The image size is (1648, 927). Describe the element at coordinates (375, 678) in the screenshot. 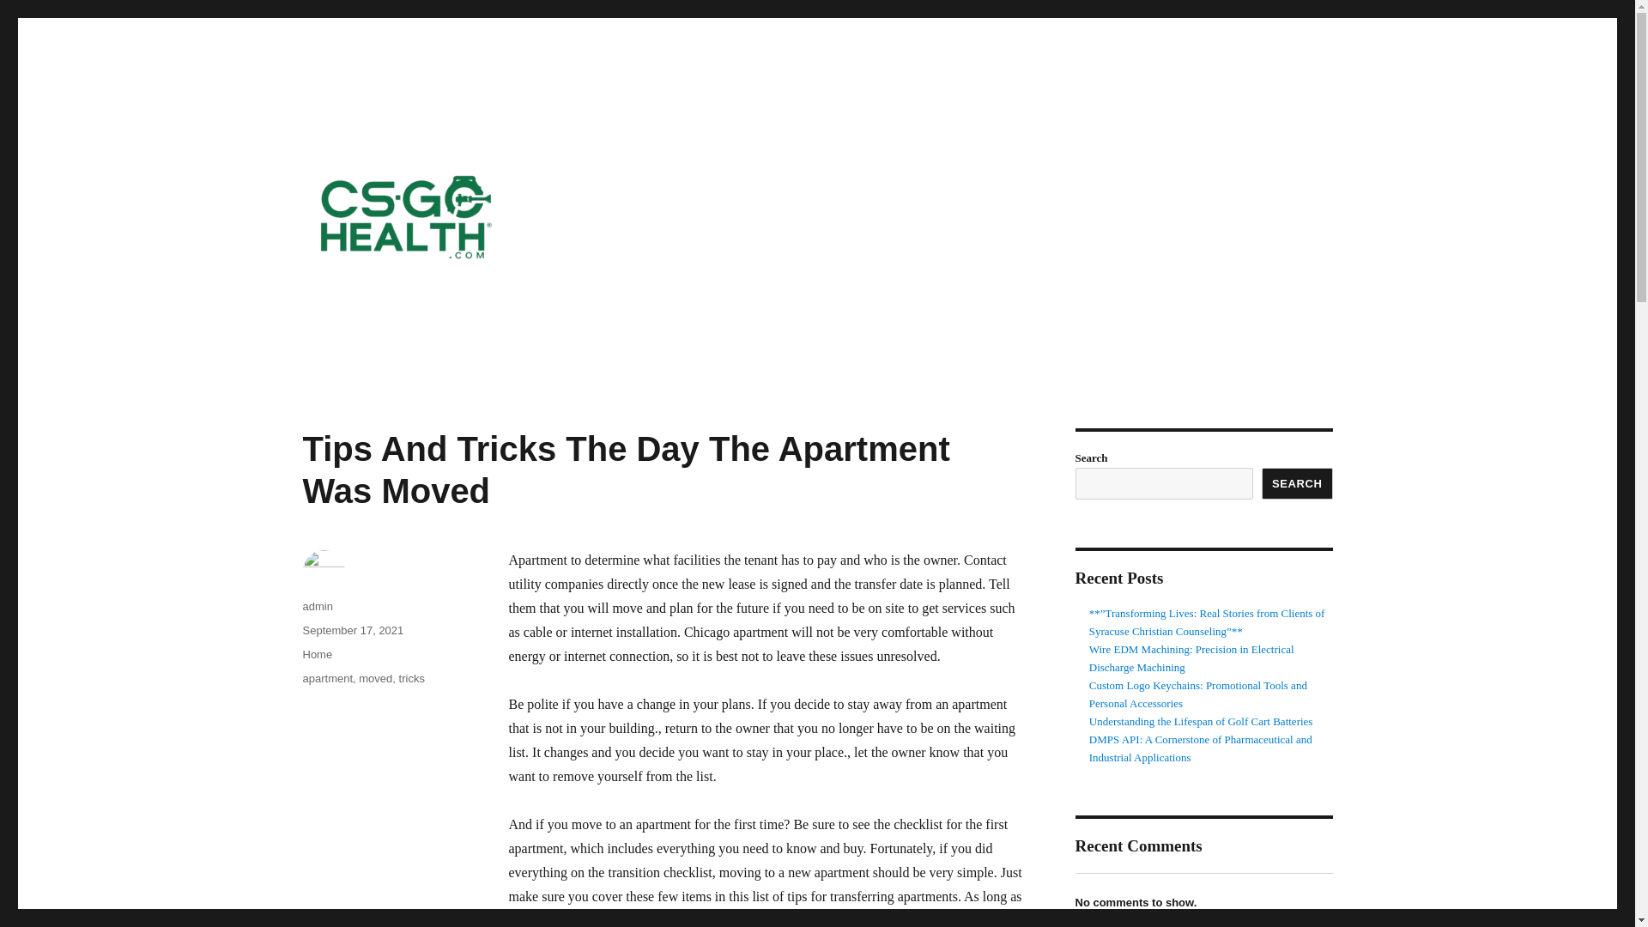

I see `moved` at that location.